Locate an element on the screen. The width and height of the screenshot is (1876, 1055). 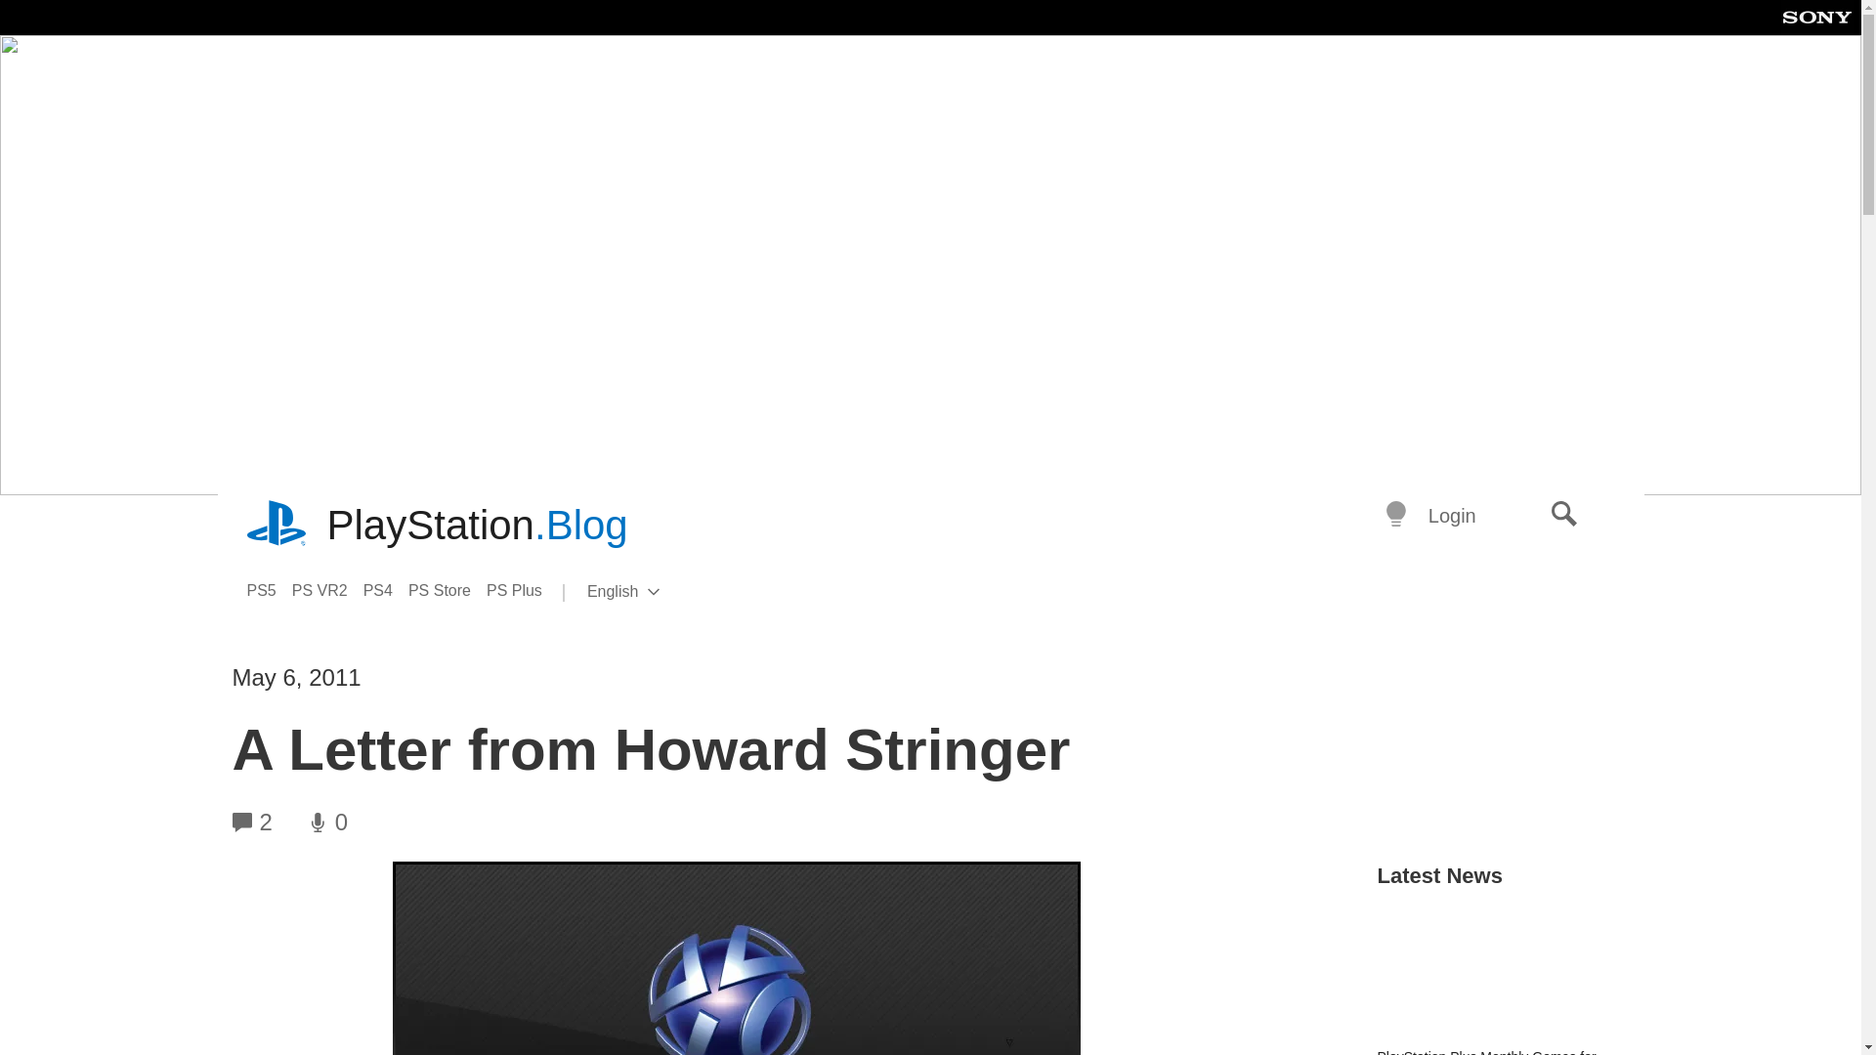
playstation.com is located at coordinates (277, 526).